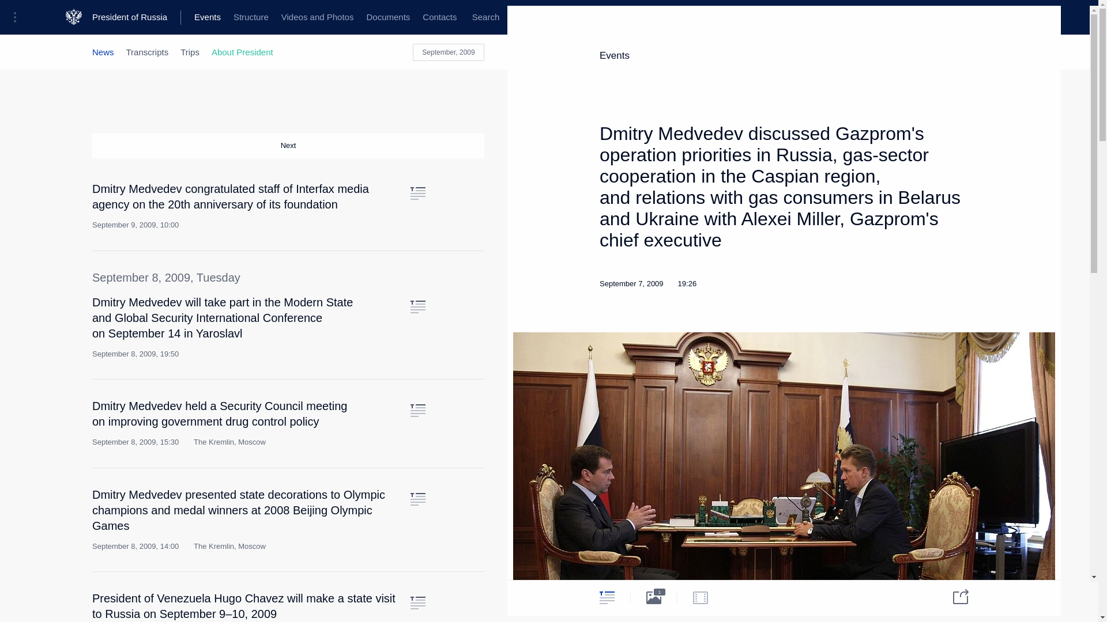  What do you see at coordinates (288, 17) in the screenshot?
I see `State Council` at bounding box center [288, 17].